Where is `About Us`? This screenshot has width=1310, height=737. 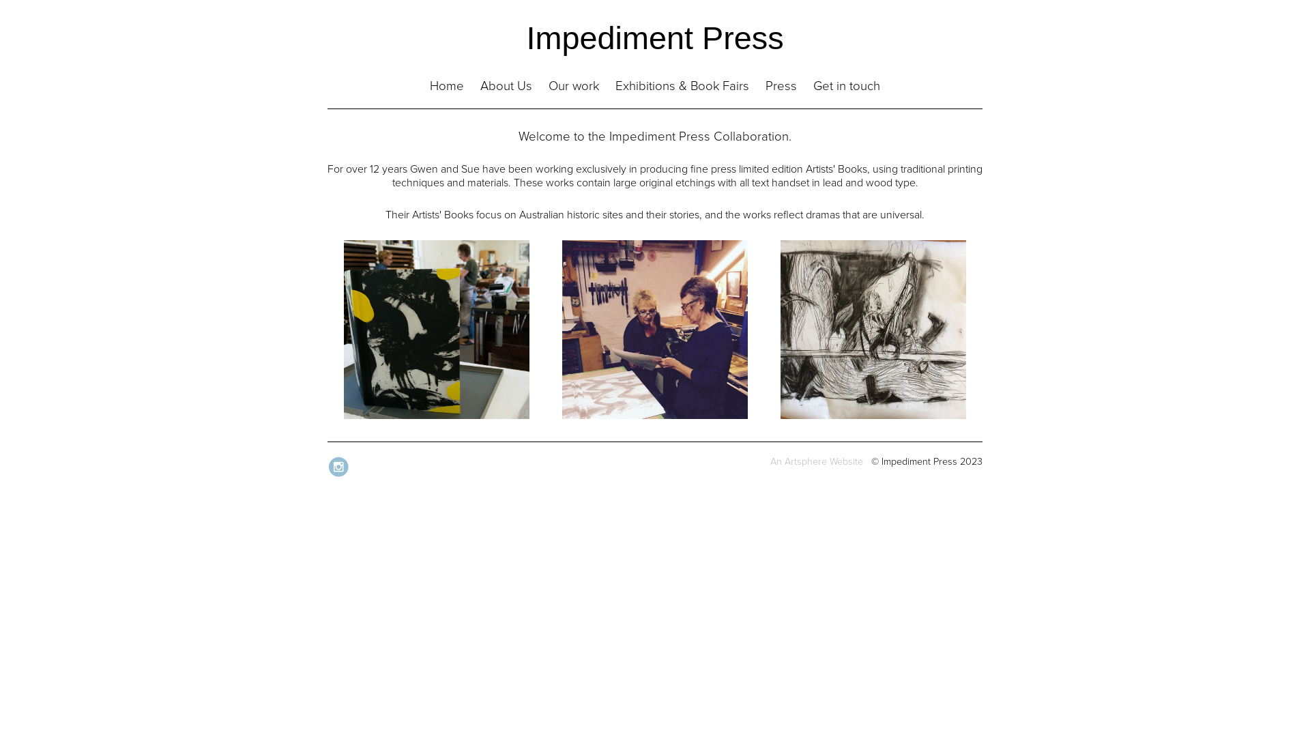
About Us is located at coordinates (506, 86).